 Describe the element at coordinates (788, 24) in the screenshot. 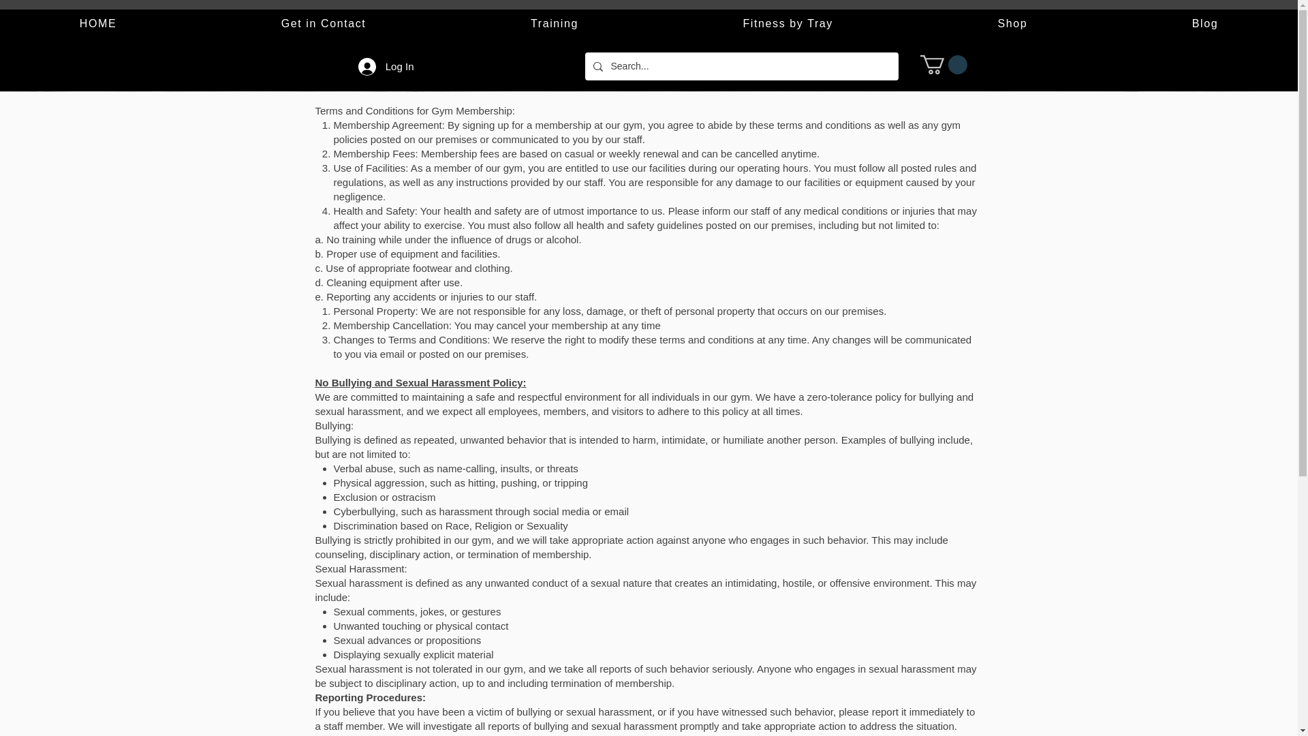

I see `Fitness by Tray` at that location.